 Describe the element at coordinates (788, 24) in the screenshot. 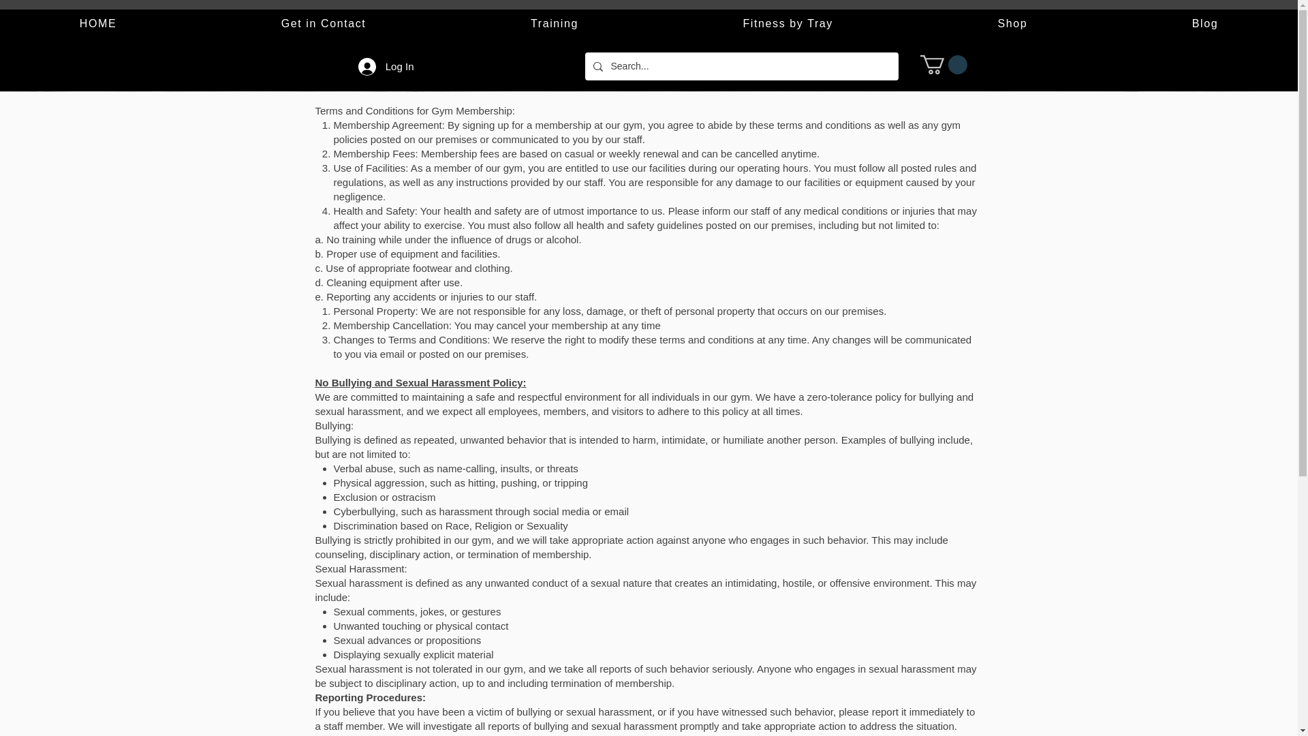

I see `Fitness by Tray` at that location.